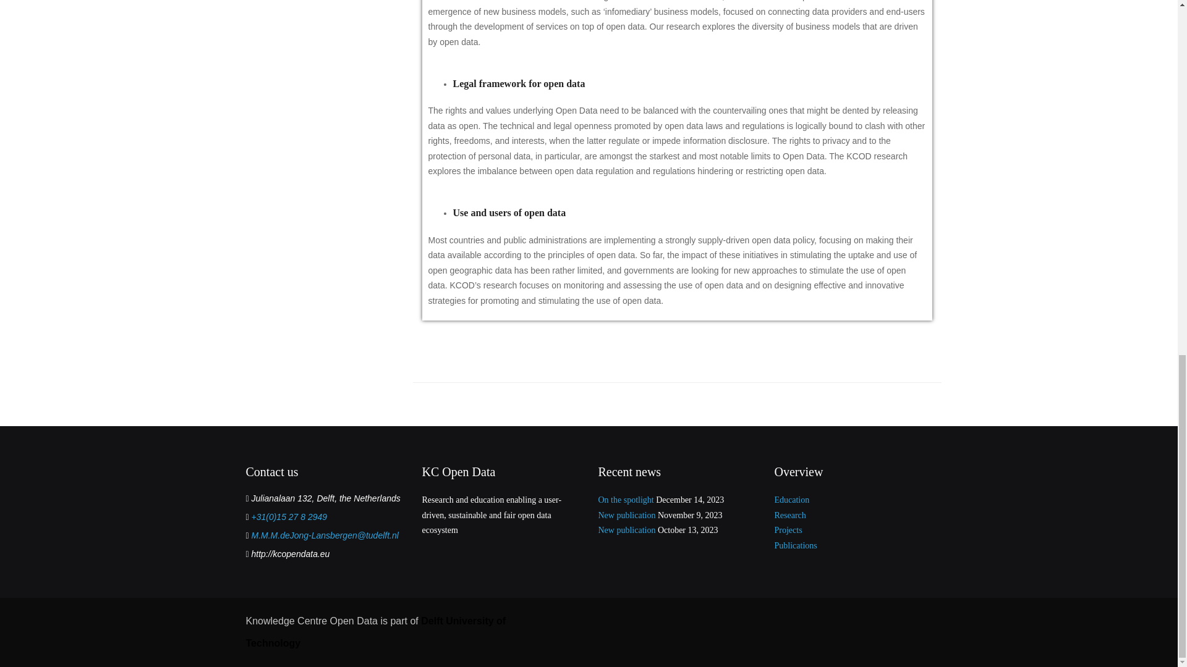  What do you see at coordinates (376, 631) in the screenshot?
I see `Delft University of Technology` at bounding box center [376, 631].